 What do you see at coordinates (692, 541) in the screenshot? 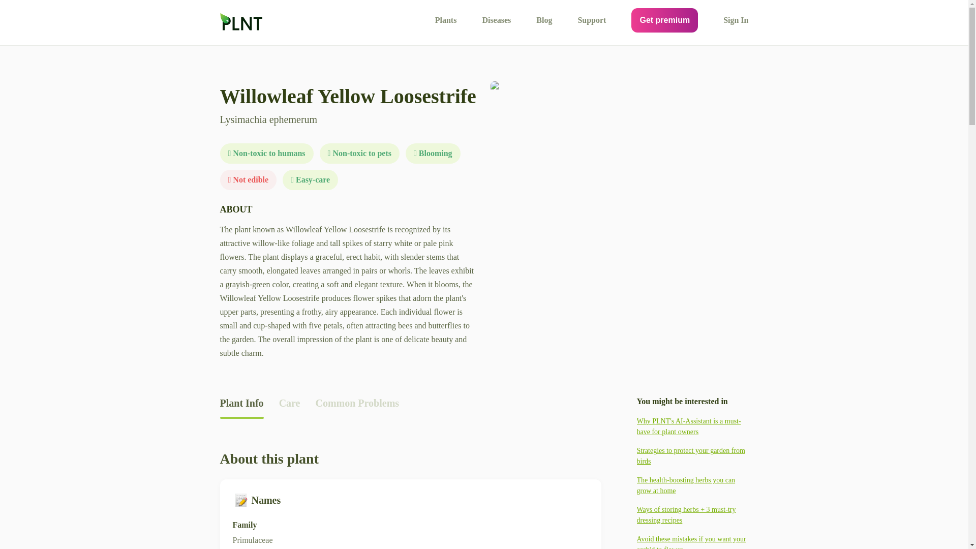
I see `Avoid these mistakes if you want your orchid to flower` at bounding box center [692, 541].